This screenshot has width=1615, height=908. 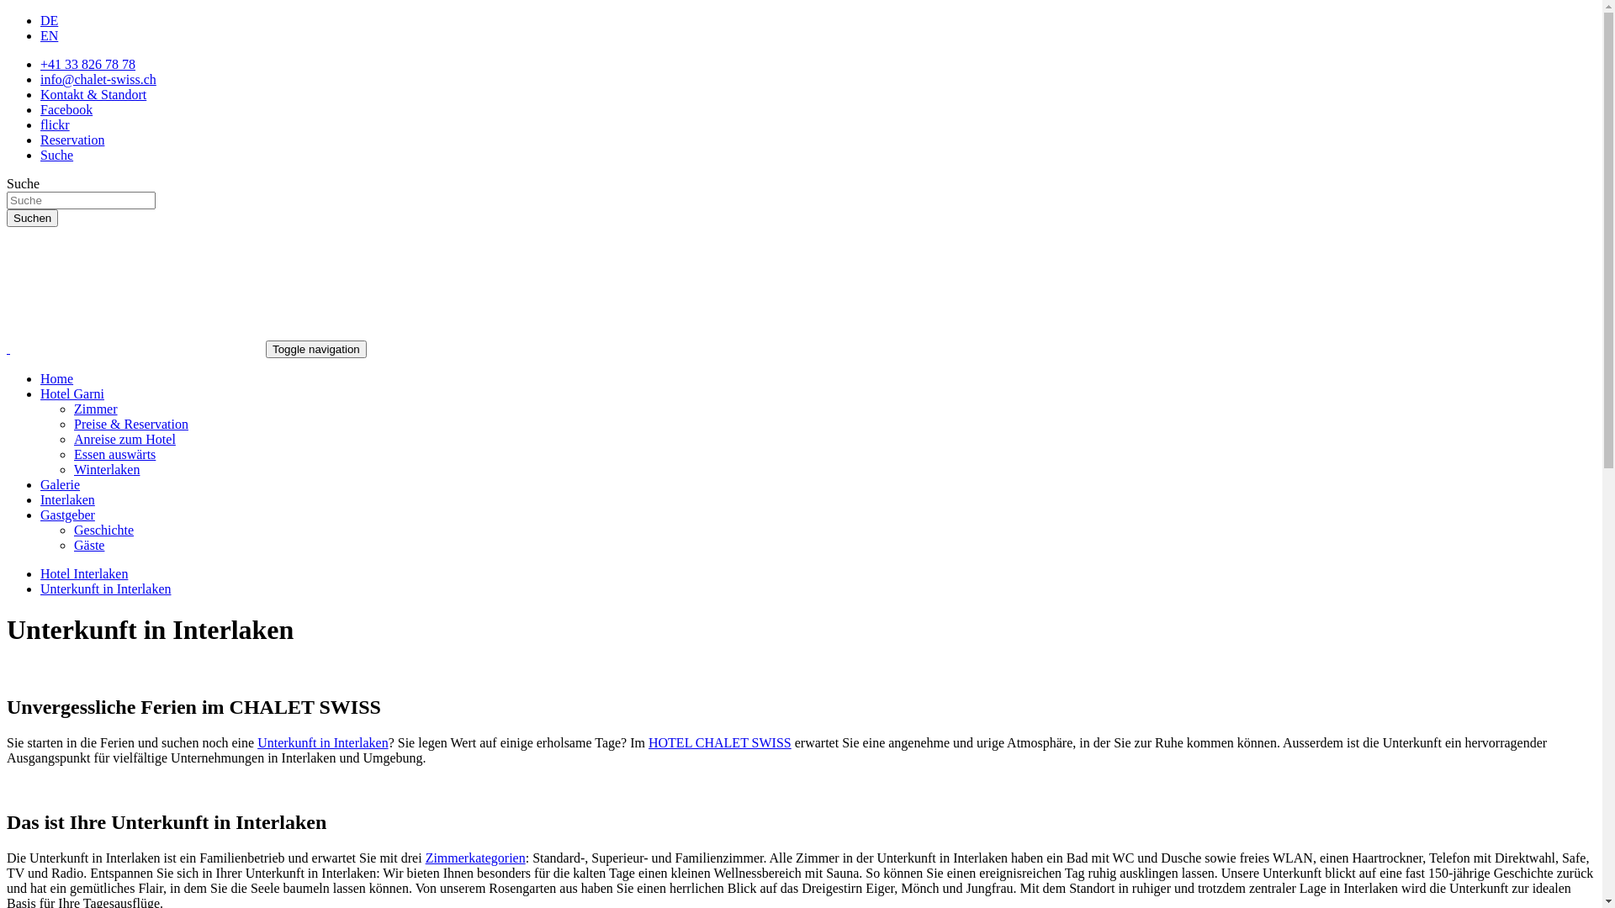 What do you see at coordinates (57, 378) in the screenshot?
I see `Home` at bounding box center [57, 378].